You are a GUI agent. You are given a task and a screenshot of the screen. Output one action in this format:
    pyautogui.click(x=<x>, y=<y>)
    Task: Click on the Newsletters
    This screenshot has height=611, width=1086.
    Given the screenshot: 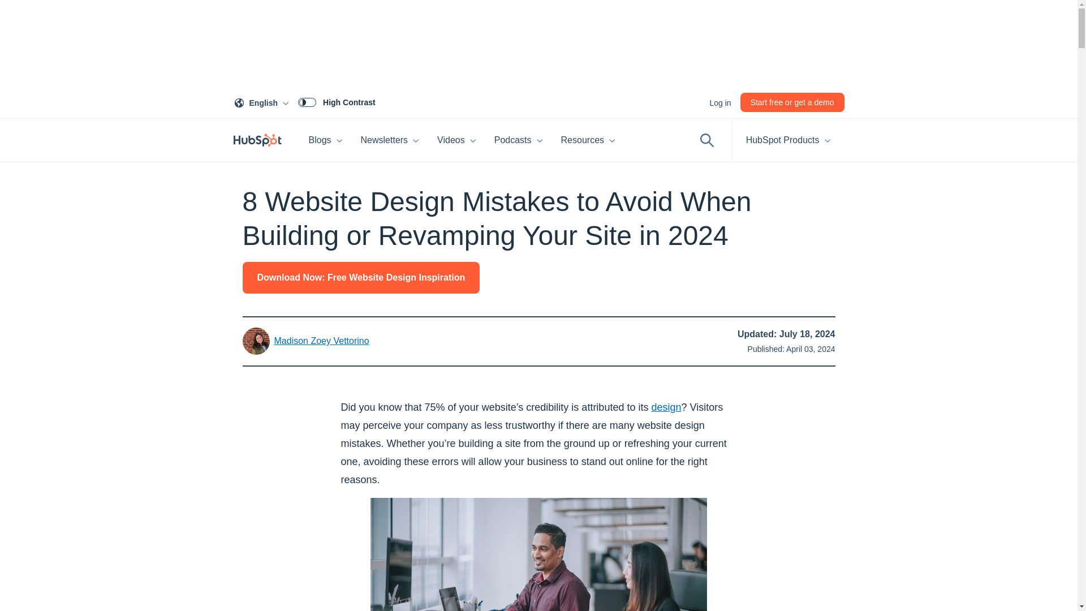 What is the action you would take?
    pyautogui.click(x=390, y=140)
    